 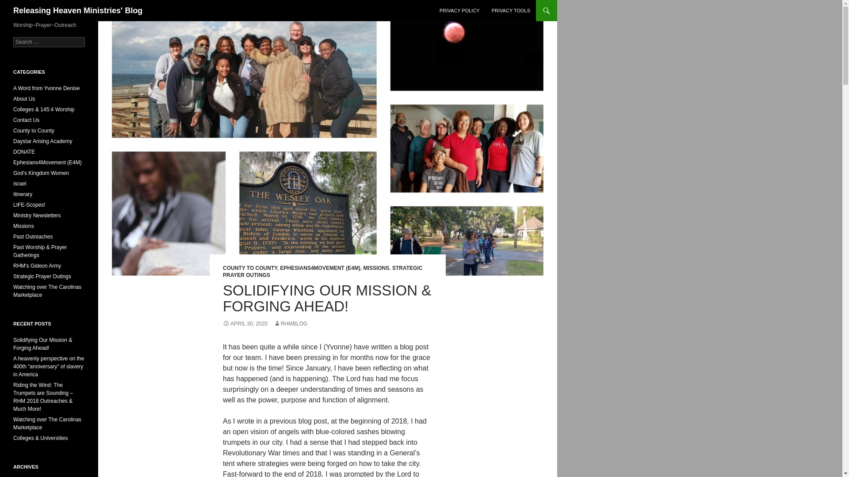 What do you see at coordinates (46, 88) in the screenshot?
I see `A Word from Yvonne Denise` at bounding box center [46, 88].